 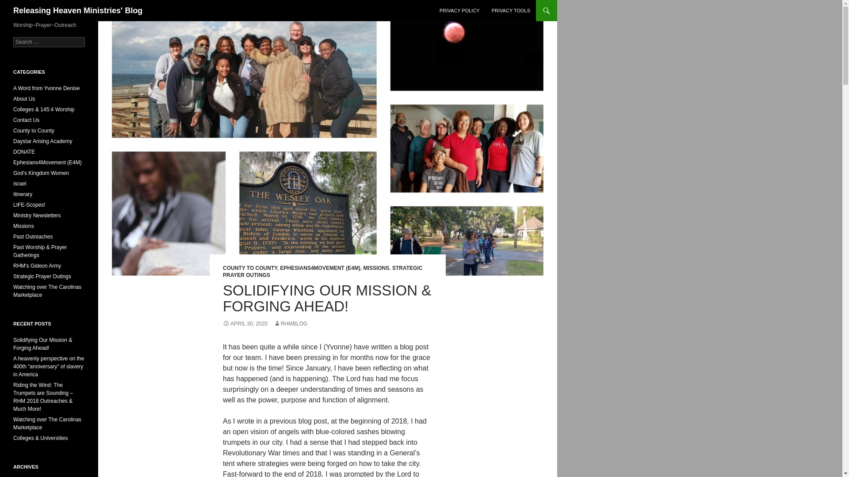 What do you see at coordinates (46, 88) in the screenshot?
I see `A Word from Yvonne Denise` at bounding box center [46, 88].